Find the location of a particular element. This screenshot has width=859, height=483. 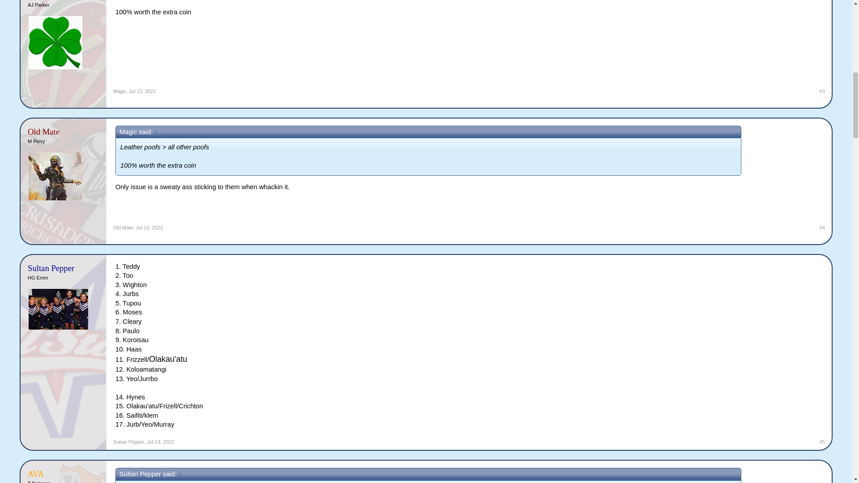

Permalink is located at coordinates (149, 228).